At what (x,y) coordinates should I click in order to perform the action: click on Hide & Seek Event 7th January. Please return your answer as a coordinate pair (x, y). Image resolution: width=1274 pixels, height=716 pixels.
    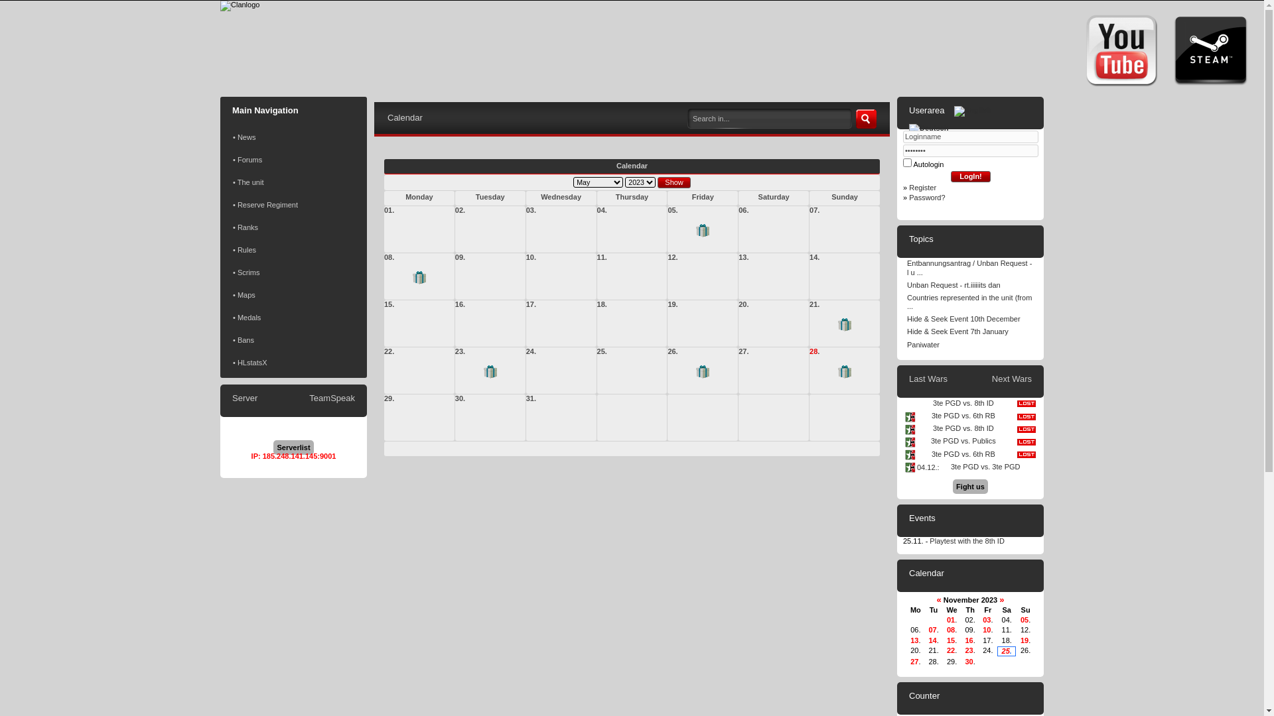
    Looking at the image, I should click on (970, 333).